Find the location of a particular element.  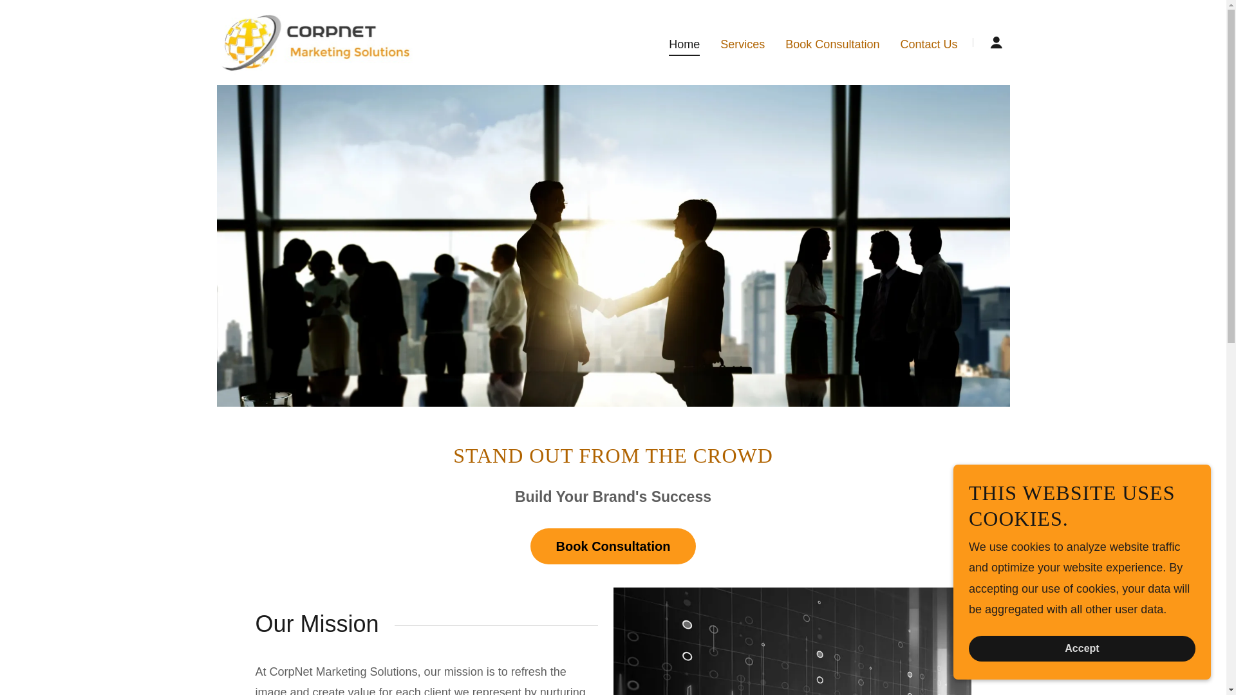

Book Consultation is located at coordinates (832, 42).